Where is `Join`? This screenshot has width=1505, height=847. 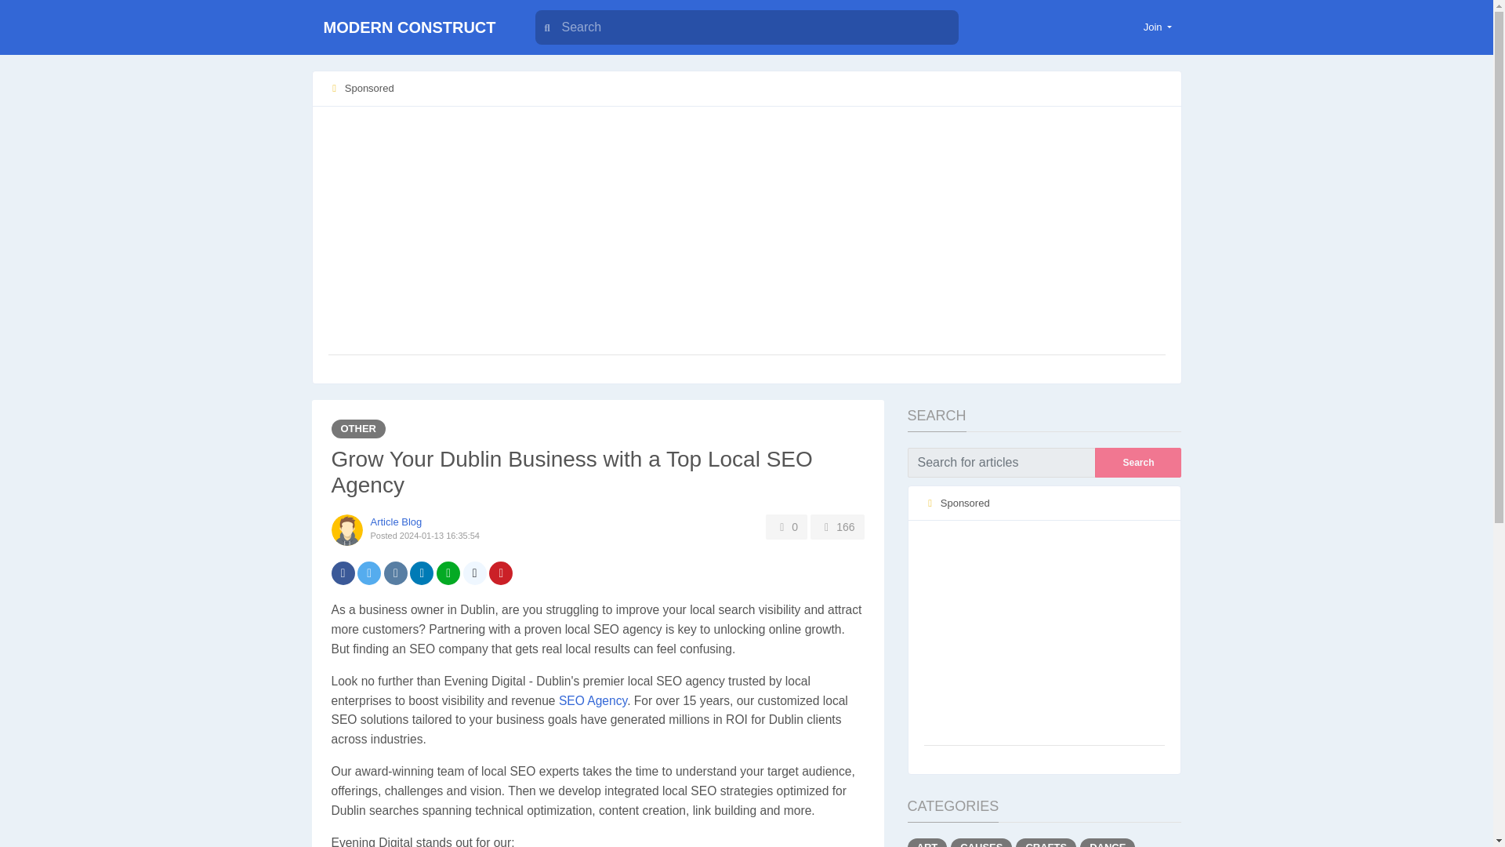 Join is located at coordinates (1158, 27).